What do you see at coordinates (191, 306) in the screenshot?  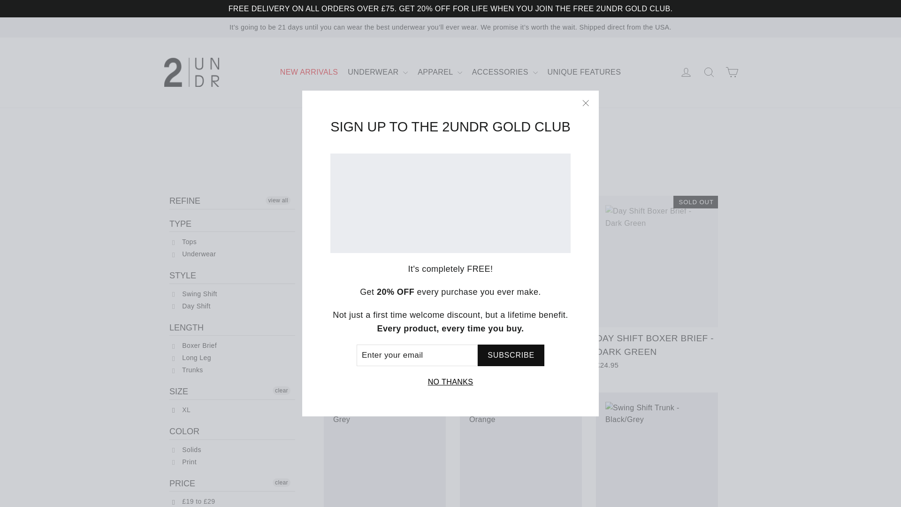 I see `Day Shift` at bounding box center [191, 306].